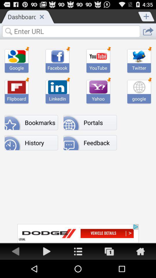 The width and height of the screenshot is (156, 278). What do you see at coordinates (146, 16) in the screenshot?
I see `open new tab` at bounding box center [146, 16].